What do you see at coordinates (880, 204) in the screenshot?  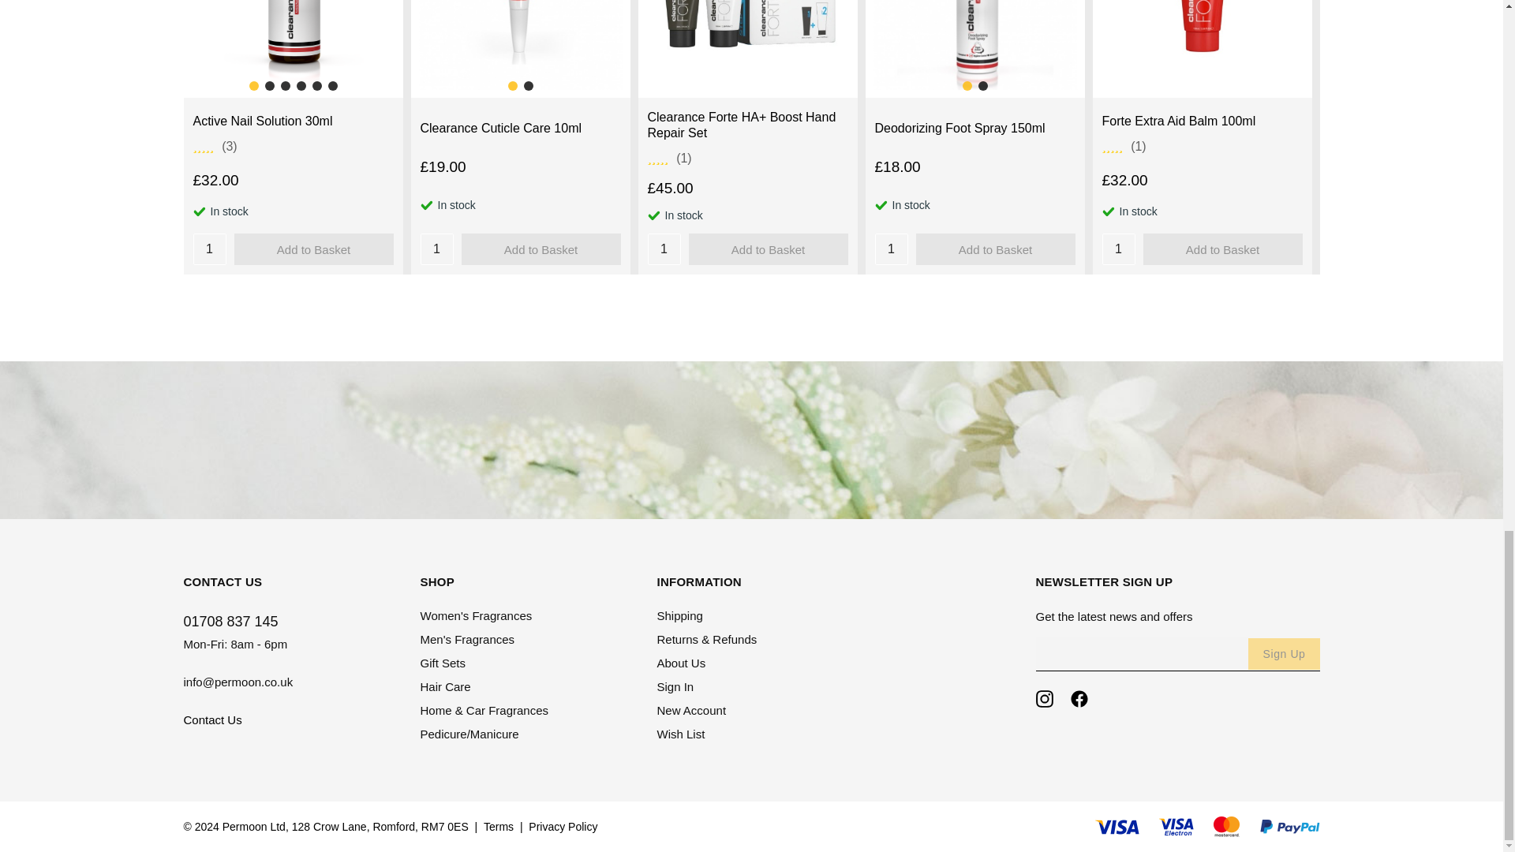 I see `In stock` at bounding box center [880, 204].